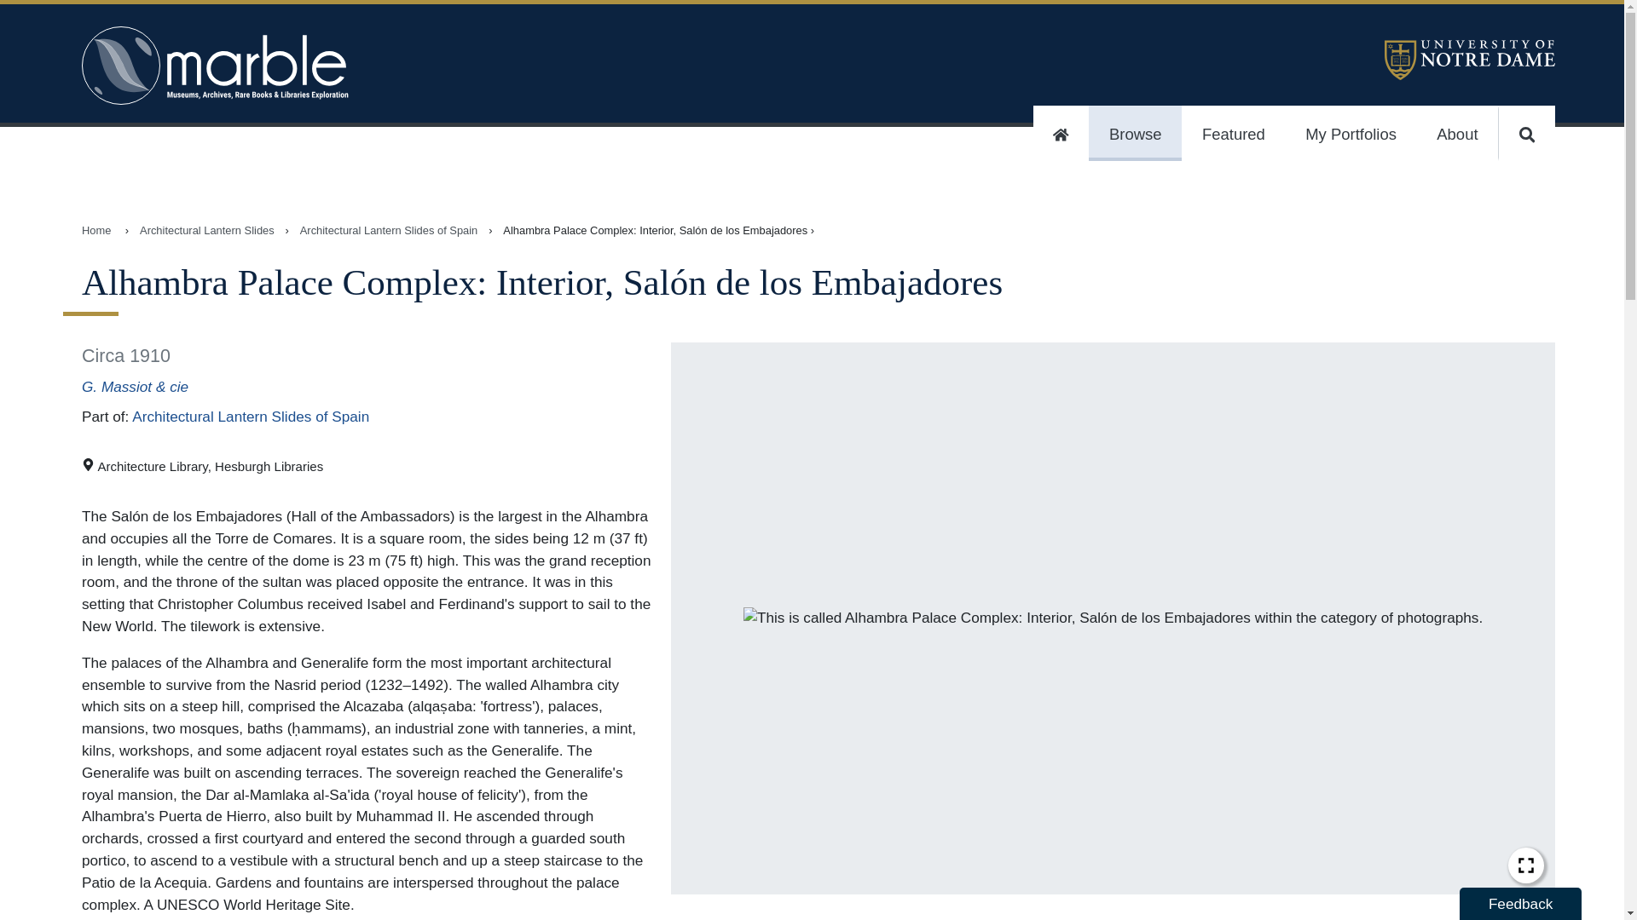 The image size is (1637, 920). What do you see at coordinates (389, 230) in the screenshot?
I see `Architectural Lantern Slides of Spain` at bounding box center [389, 230].